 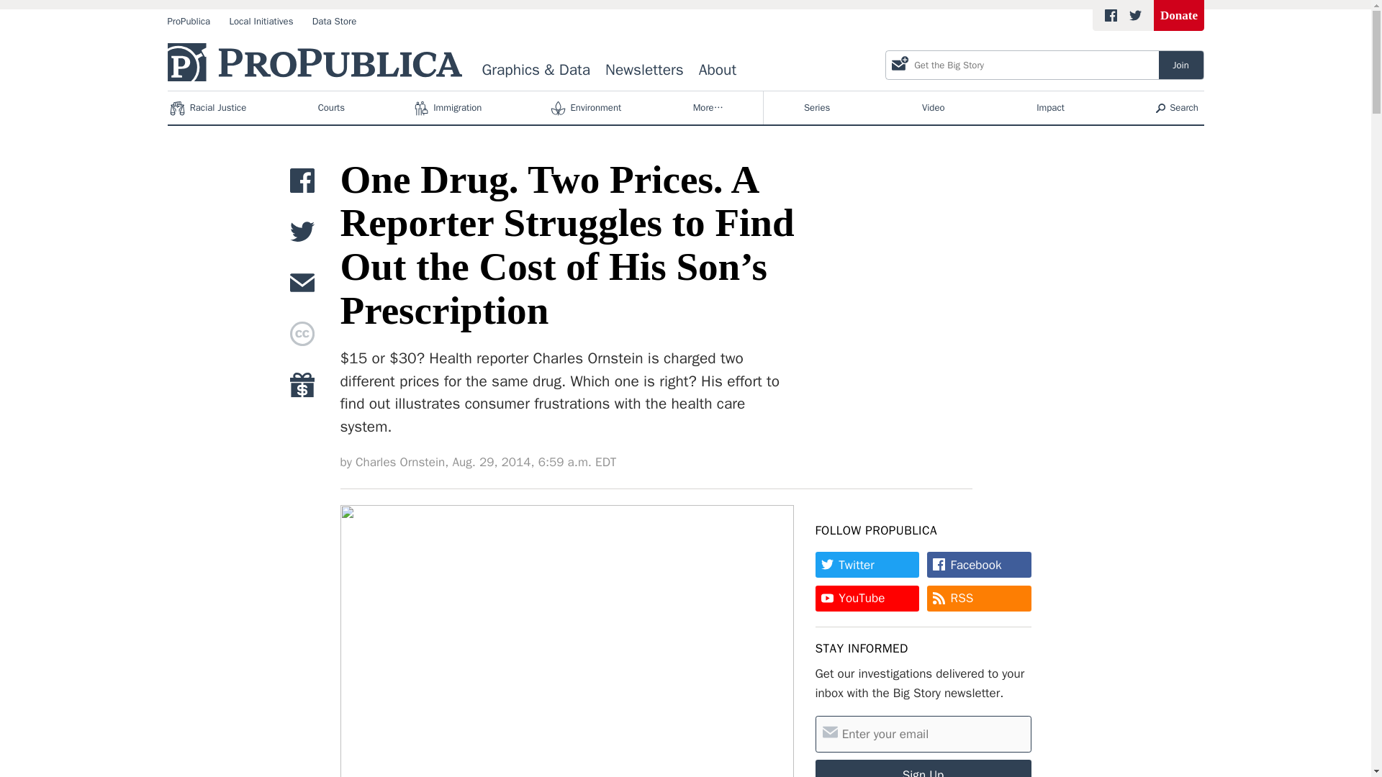 What do you see at coordinates (400, 462) in the screenshot?
I see `Charles Ornstein` at bounding box center [400, 462].